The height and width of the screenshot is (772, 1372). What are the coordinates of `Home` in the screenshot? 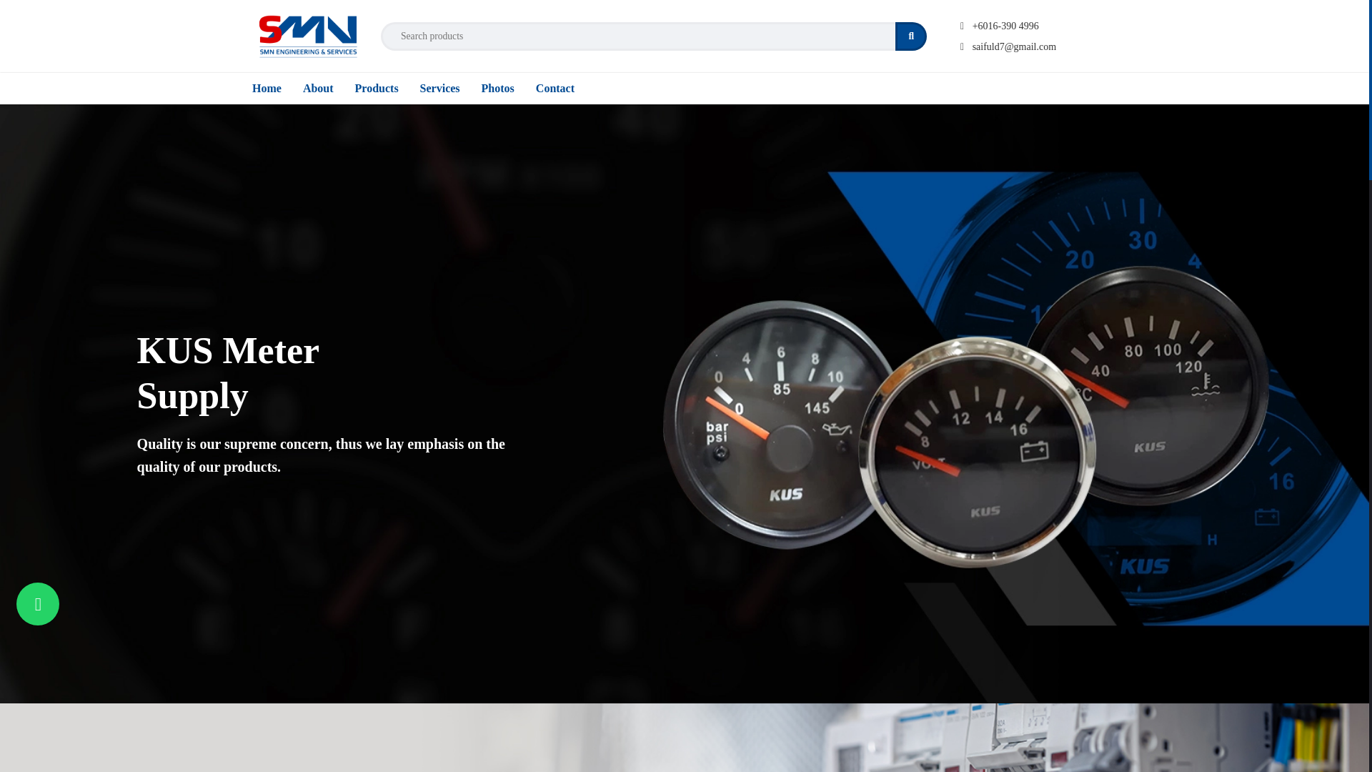 It's located at (266, 88).